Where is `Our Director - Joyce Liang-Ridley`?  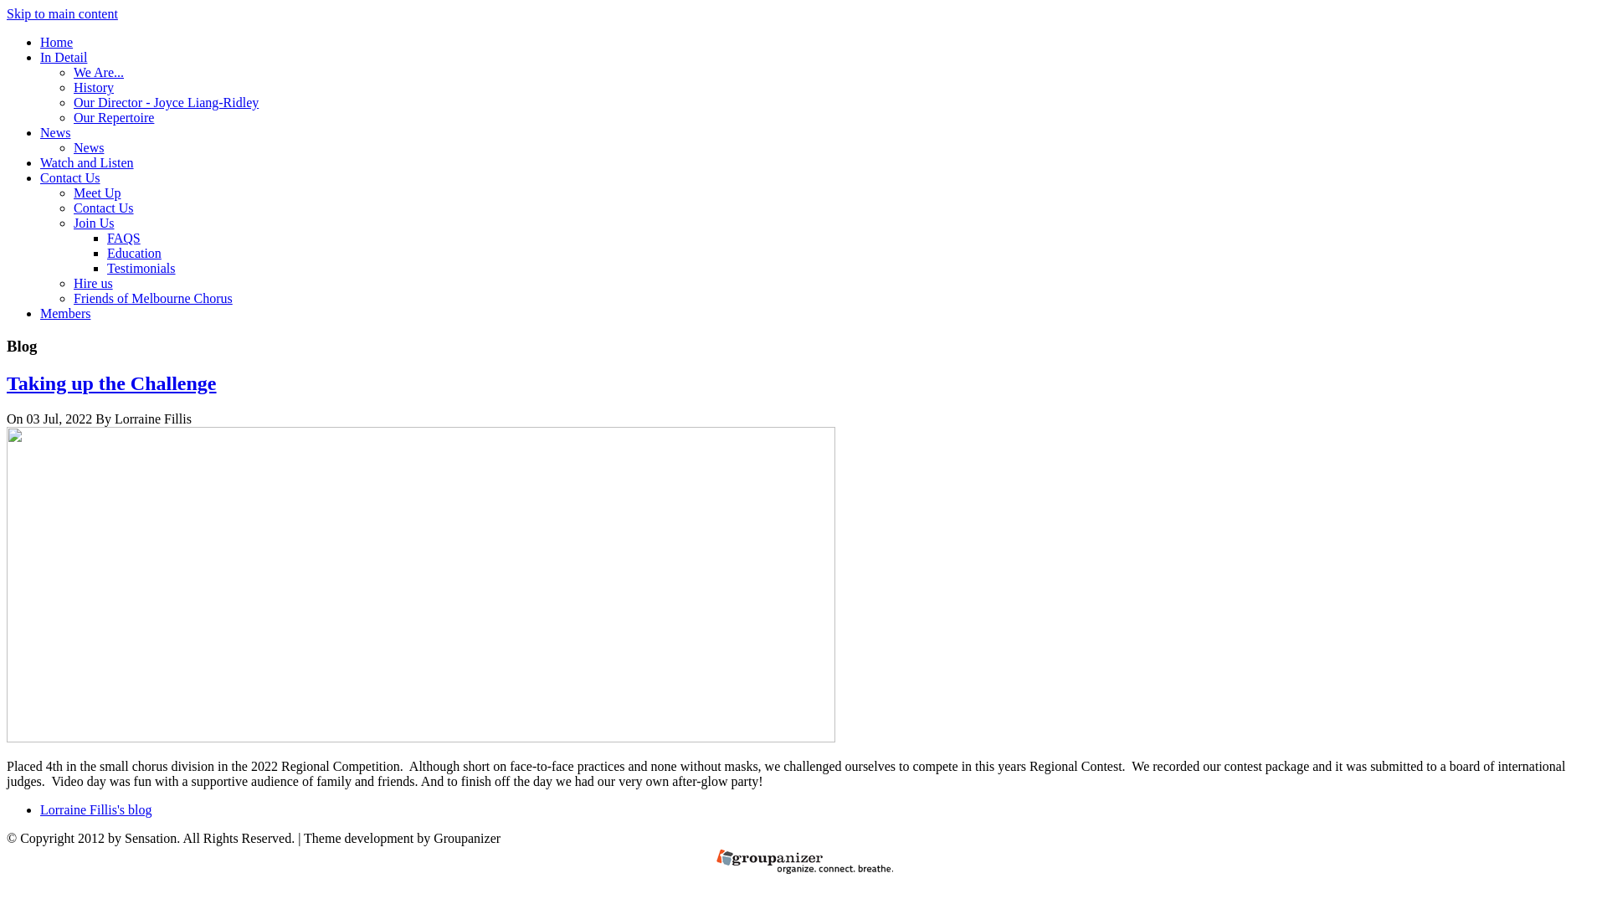
Our Director - Joyce Liang-Ridley is located at coordinates (166, 102).